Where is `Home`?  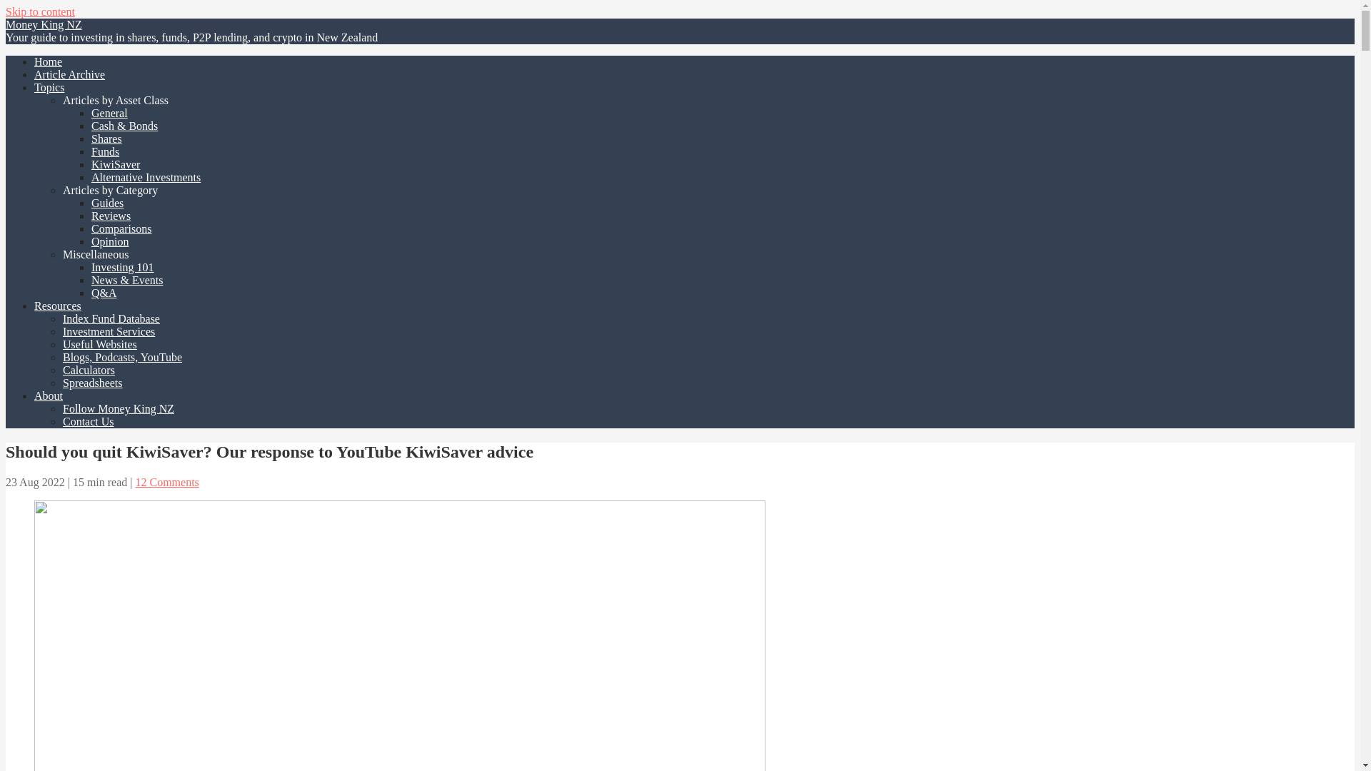
Home is located at coordinates (48, 61).